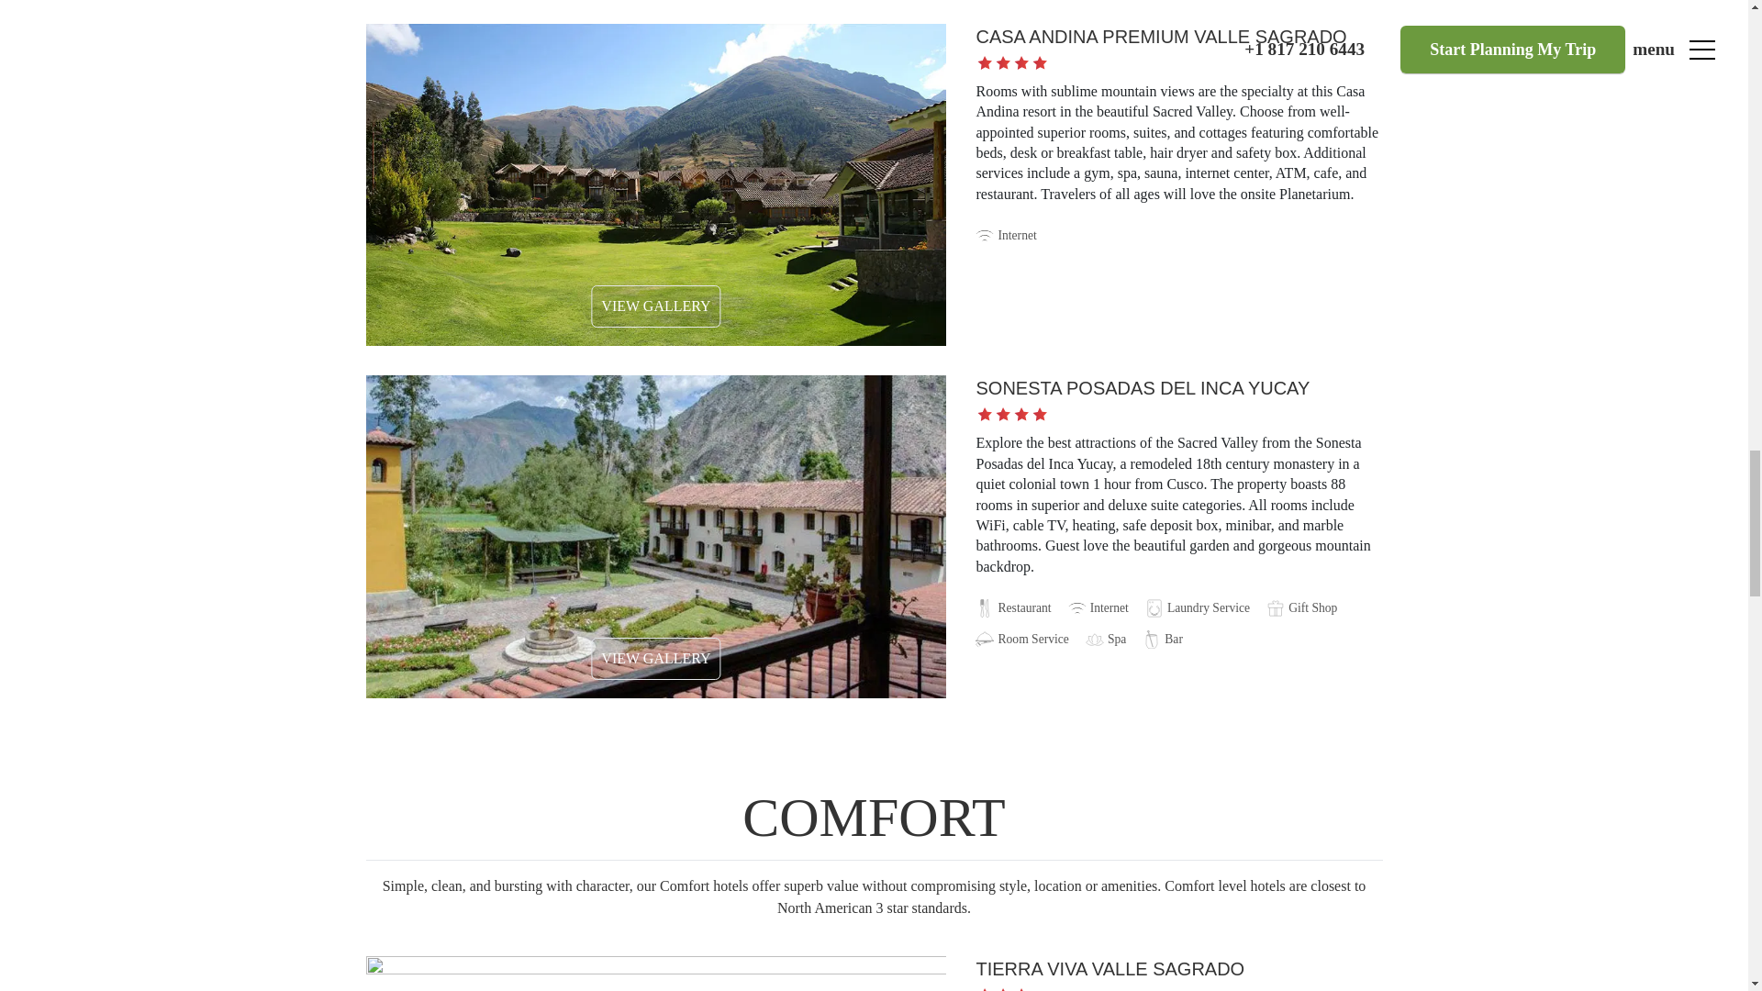 Image resolution: width=1762 pixels, height=991 pixels. Describe the element at coordinates (655, 659) in the screenshot. I see `VIEW GALLERY` at that location.